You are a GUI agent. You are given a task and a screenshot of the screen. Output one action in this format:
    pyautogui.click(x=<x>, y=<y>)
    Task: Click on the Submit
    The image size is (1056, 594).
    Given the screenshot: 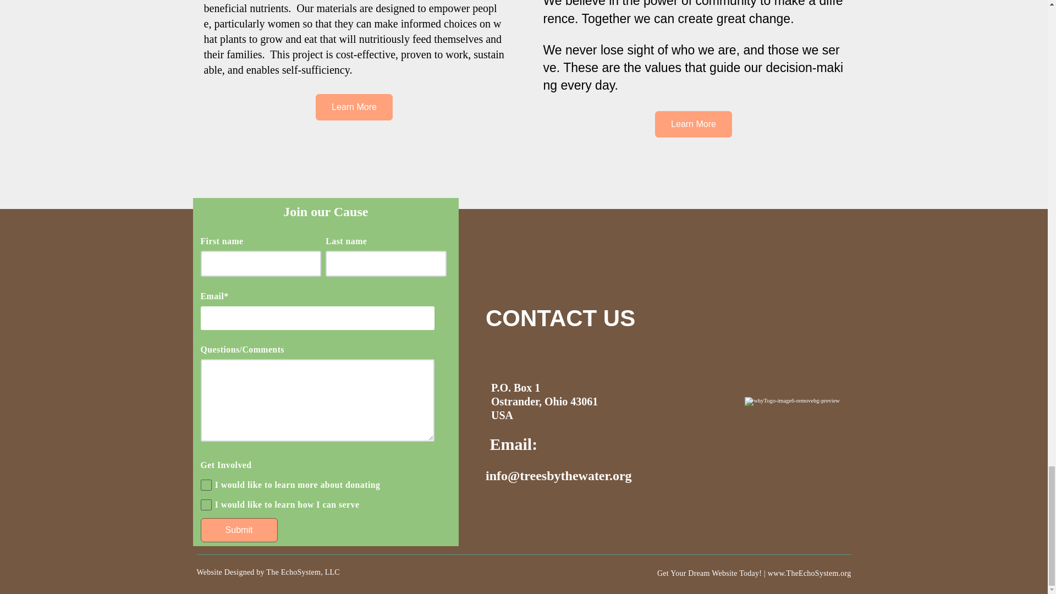 What is the action you would take?
    pyautogui.click(x=239, y=530)
    